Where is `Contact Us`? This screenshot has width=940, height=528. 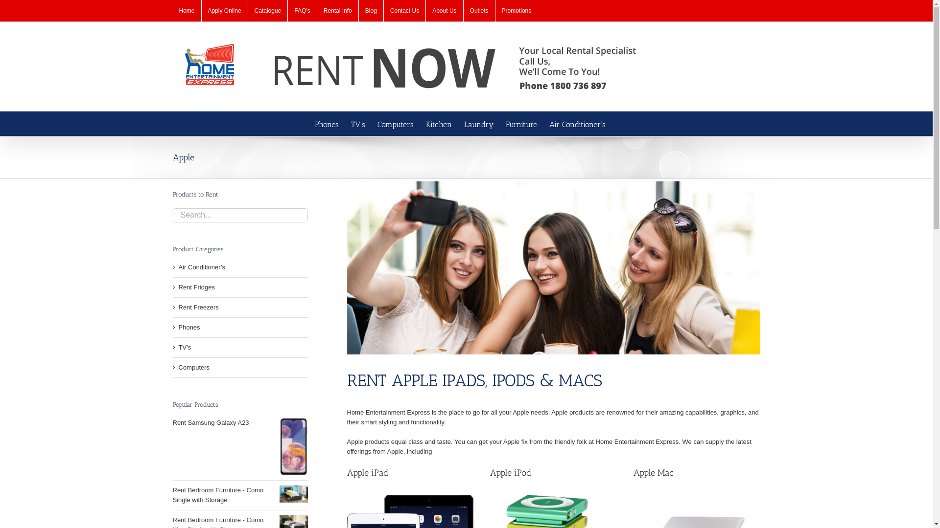 Contact Us is located at coordinates (404, 11).